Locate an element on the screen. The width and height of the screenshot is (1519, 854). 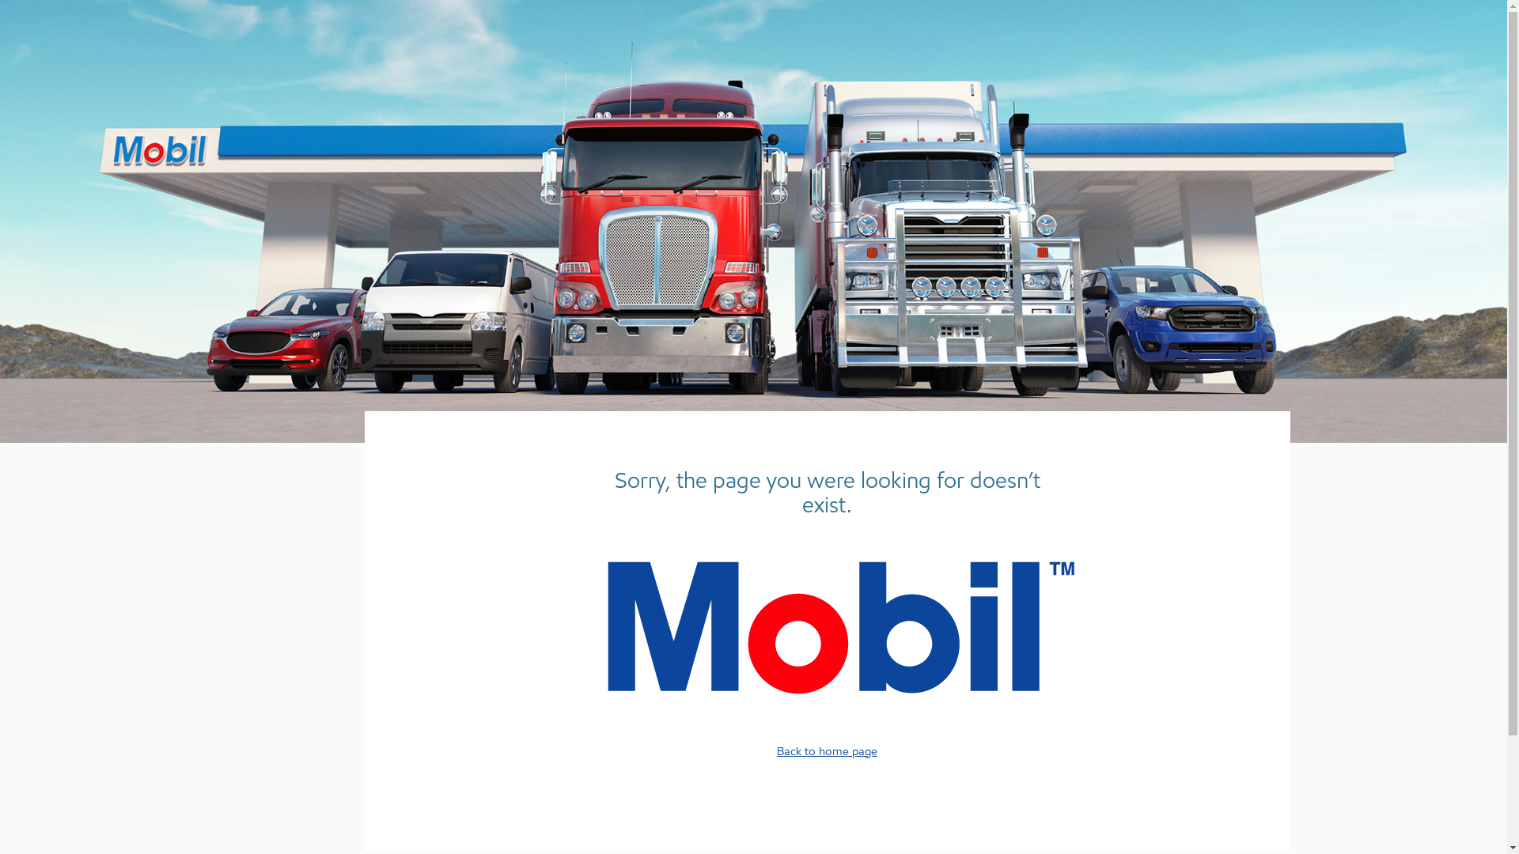
Back to home page is located at coordinates (828, 751).